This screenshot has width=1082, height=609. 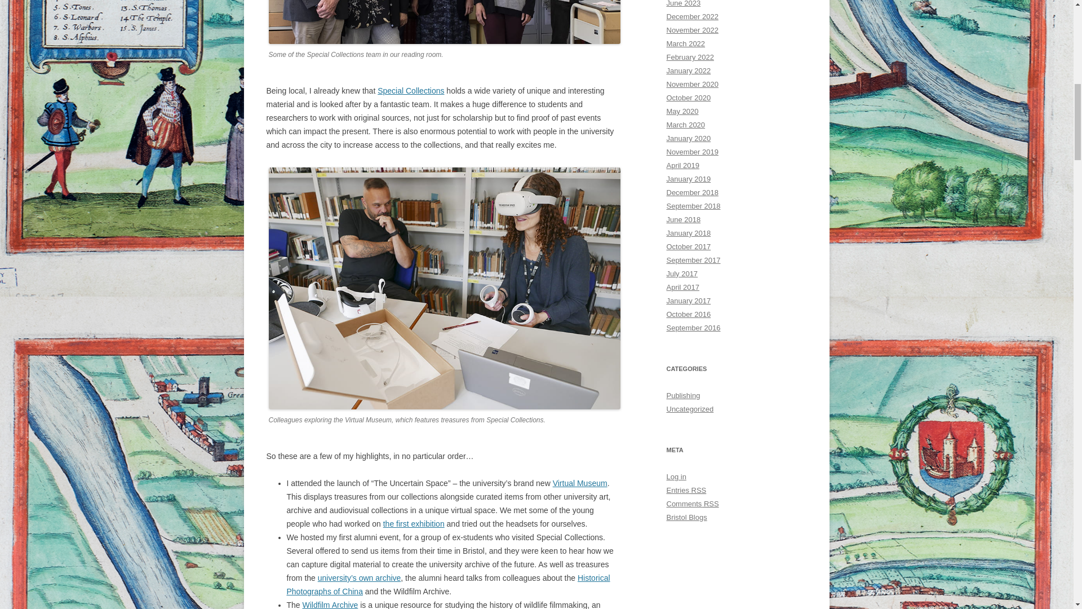 I want to click on Wildfilm Archive, so click(x=330, y=604).